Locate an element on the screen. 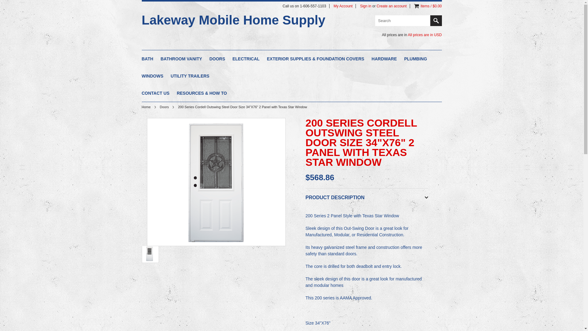  Search is located at coordinates (402, 21).